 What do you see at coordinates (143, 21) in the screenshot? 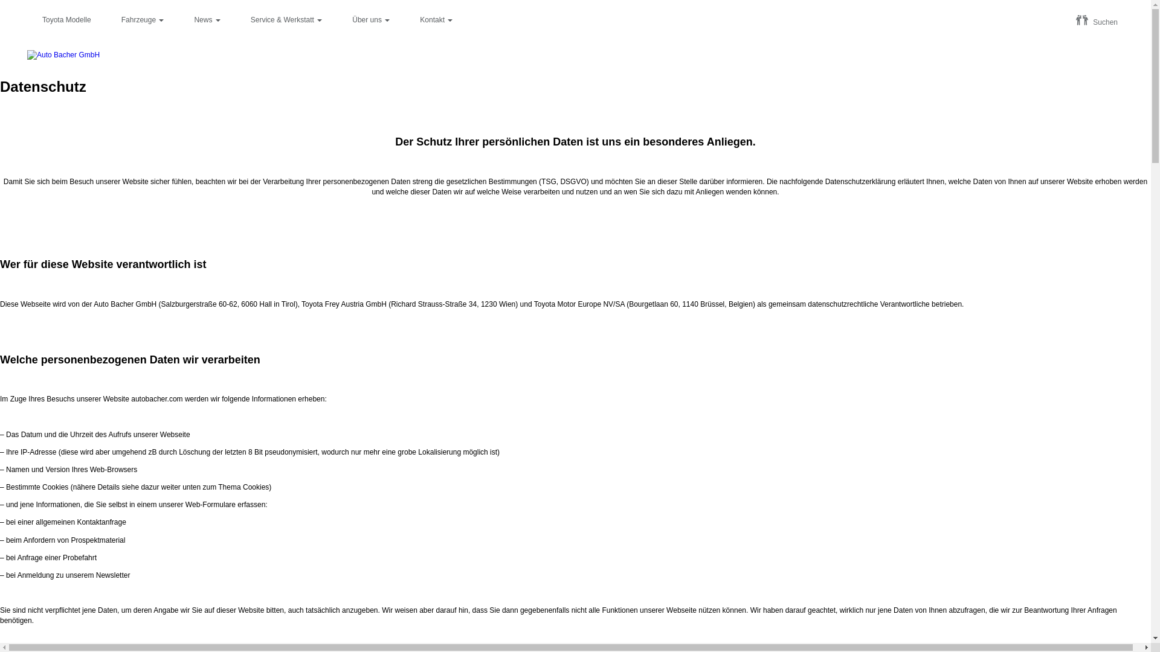
I see `Fahrzeuge` at bounding box center [143, 21].